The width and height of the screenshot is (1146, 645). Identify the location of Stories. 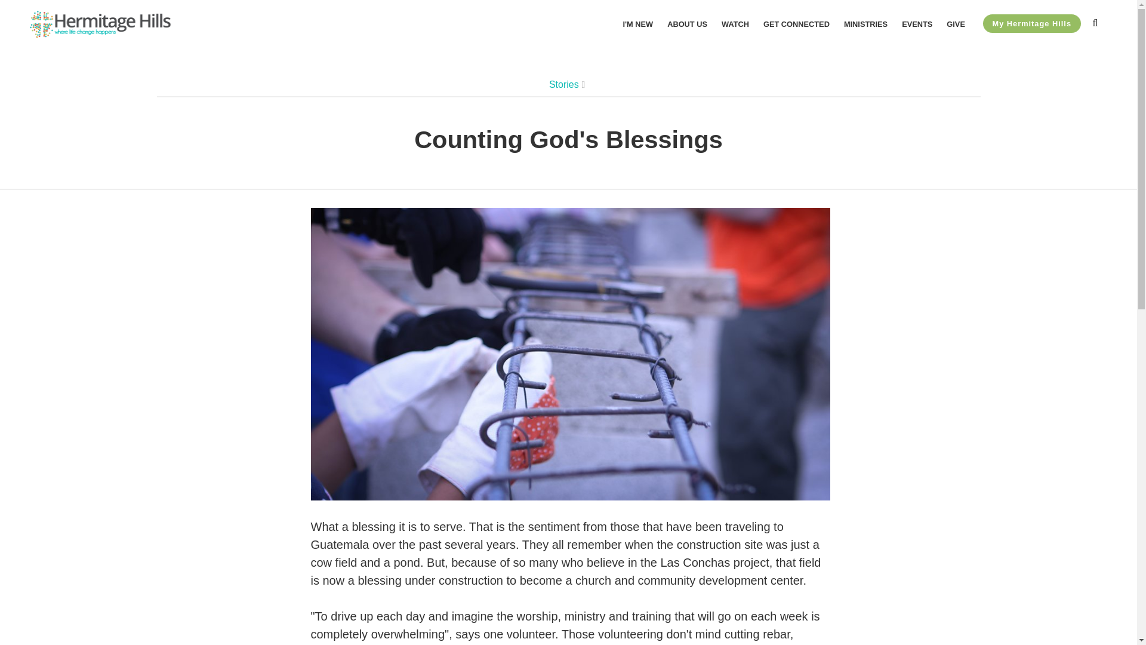
(563, 84).